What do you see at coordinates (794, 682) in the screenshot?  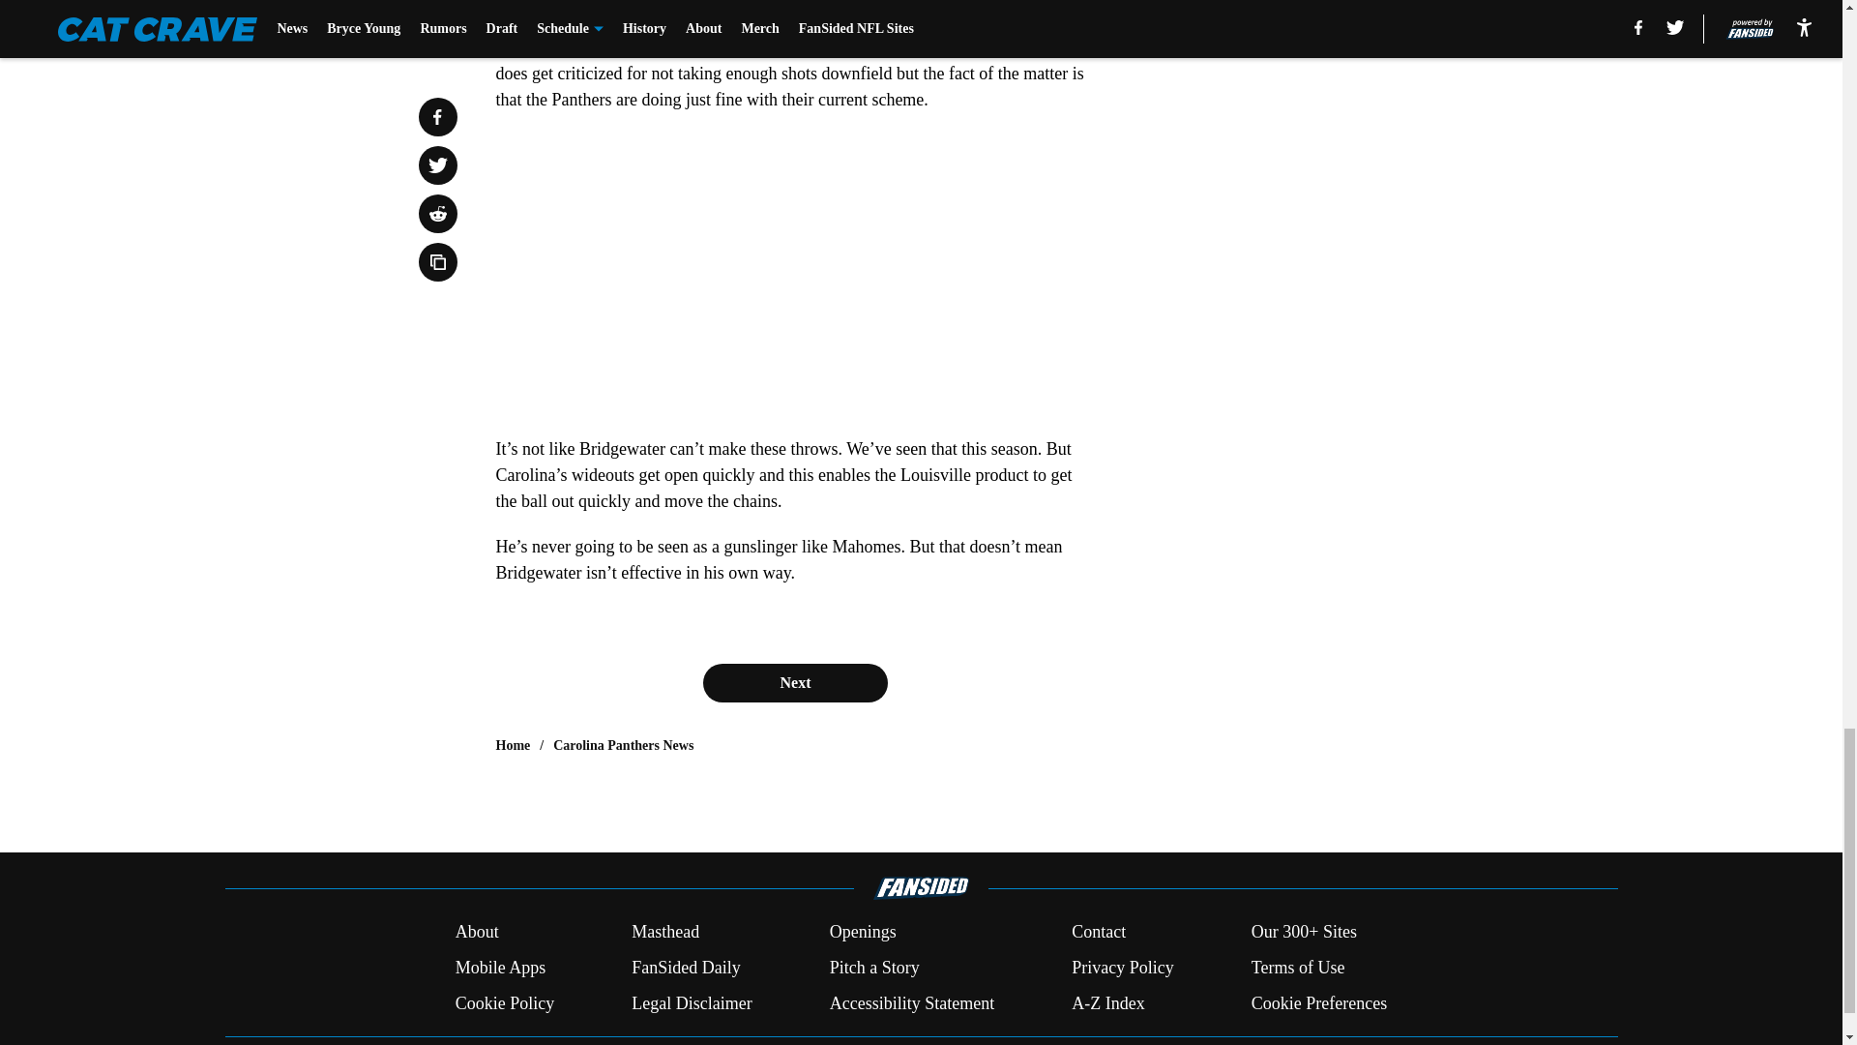 I see `Next` at bounding box center [794, 682].